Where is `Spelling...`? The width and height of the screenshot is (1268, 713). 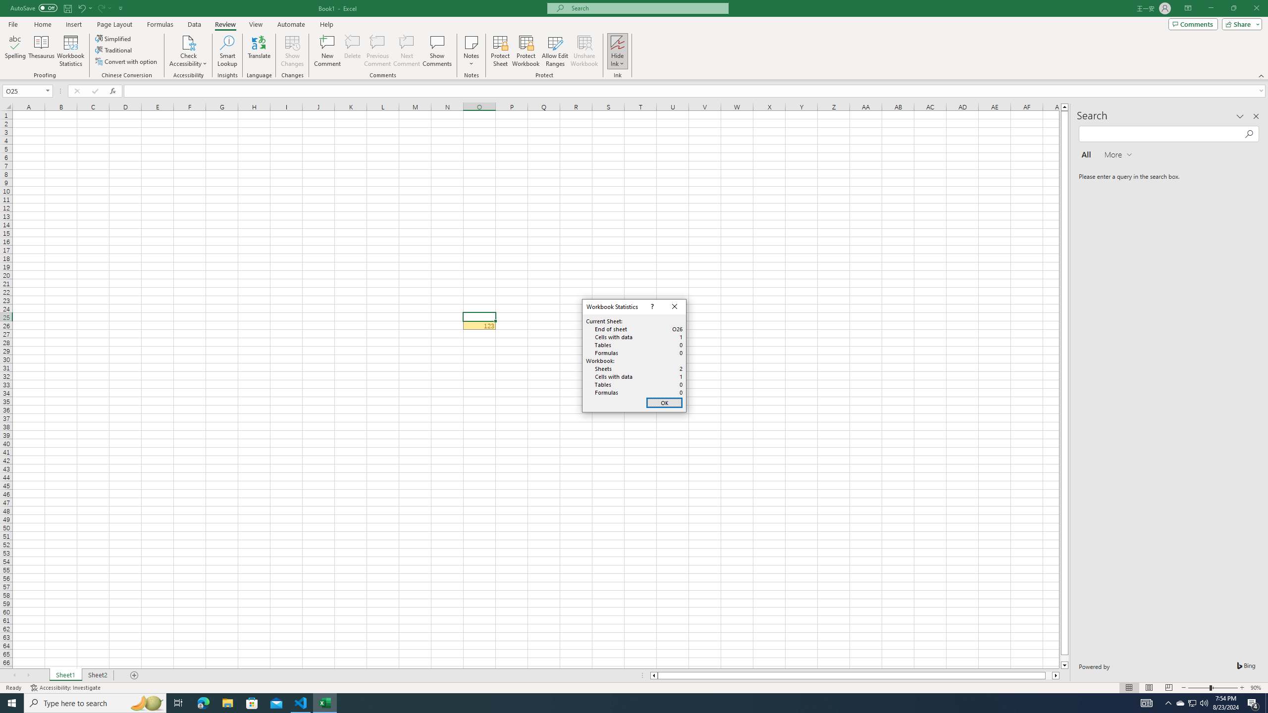 Spelling... is located at coordinates (15, 51).